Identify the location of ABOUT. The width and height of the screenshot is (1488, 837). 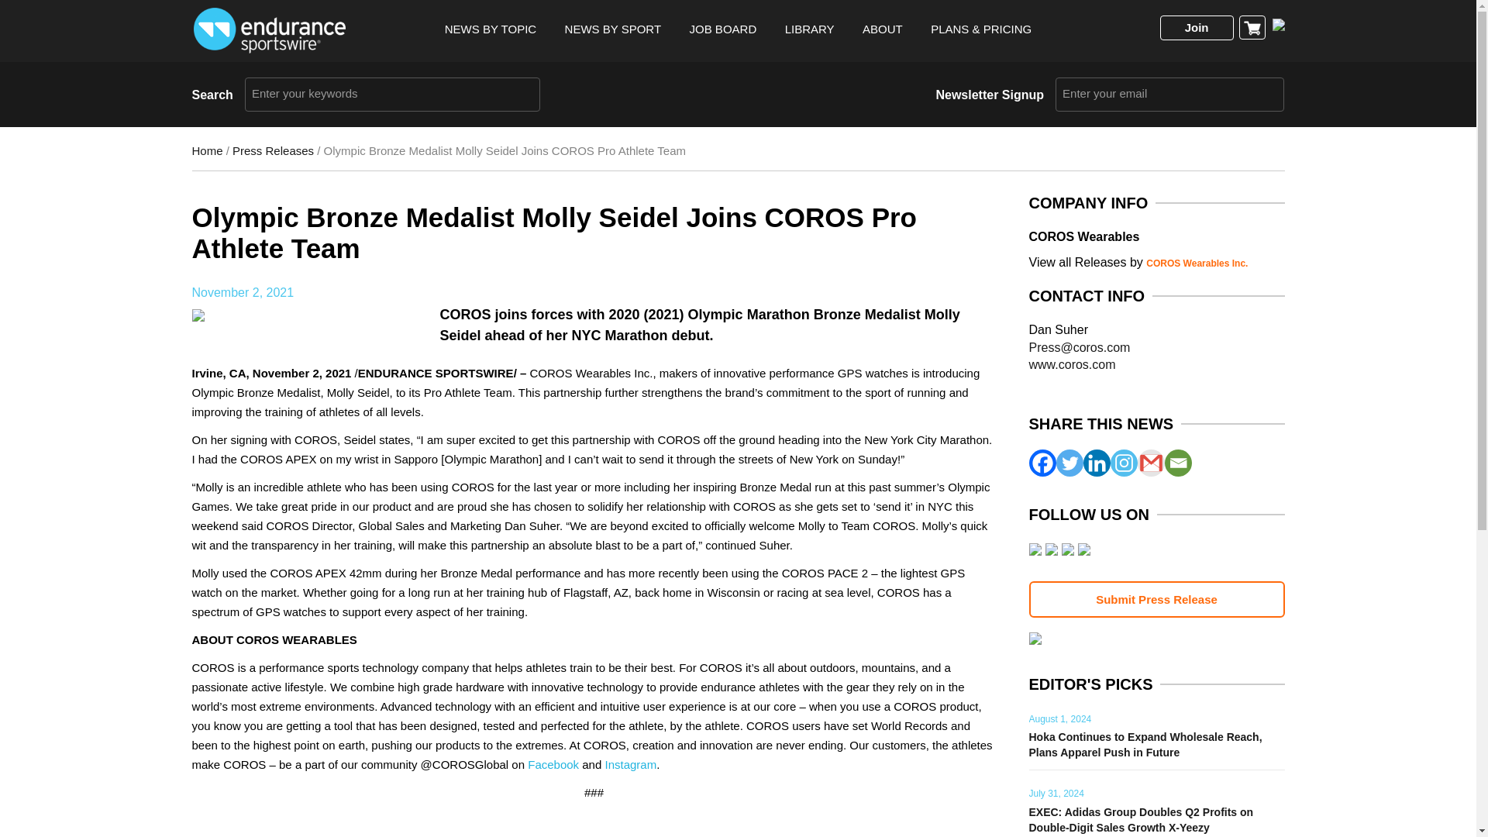
(883, 29).